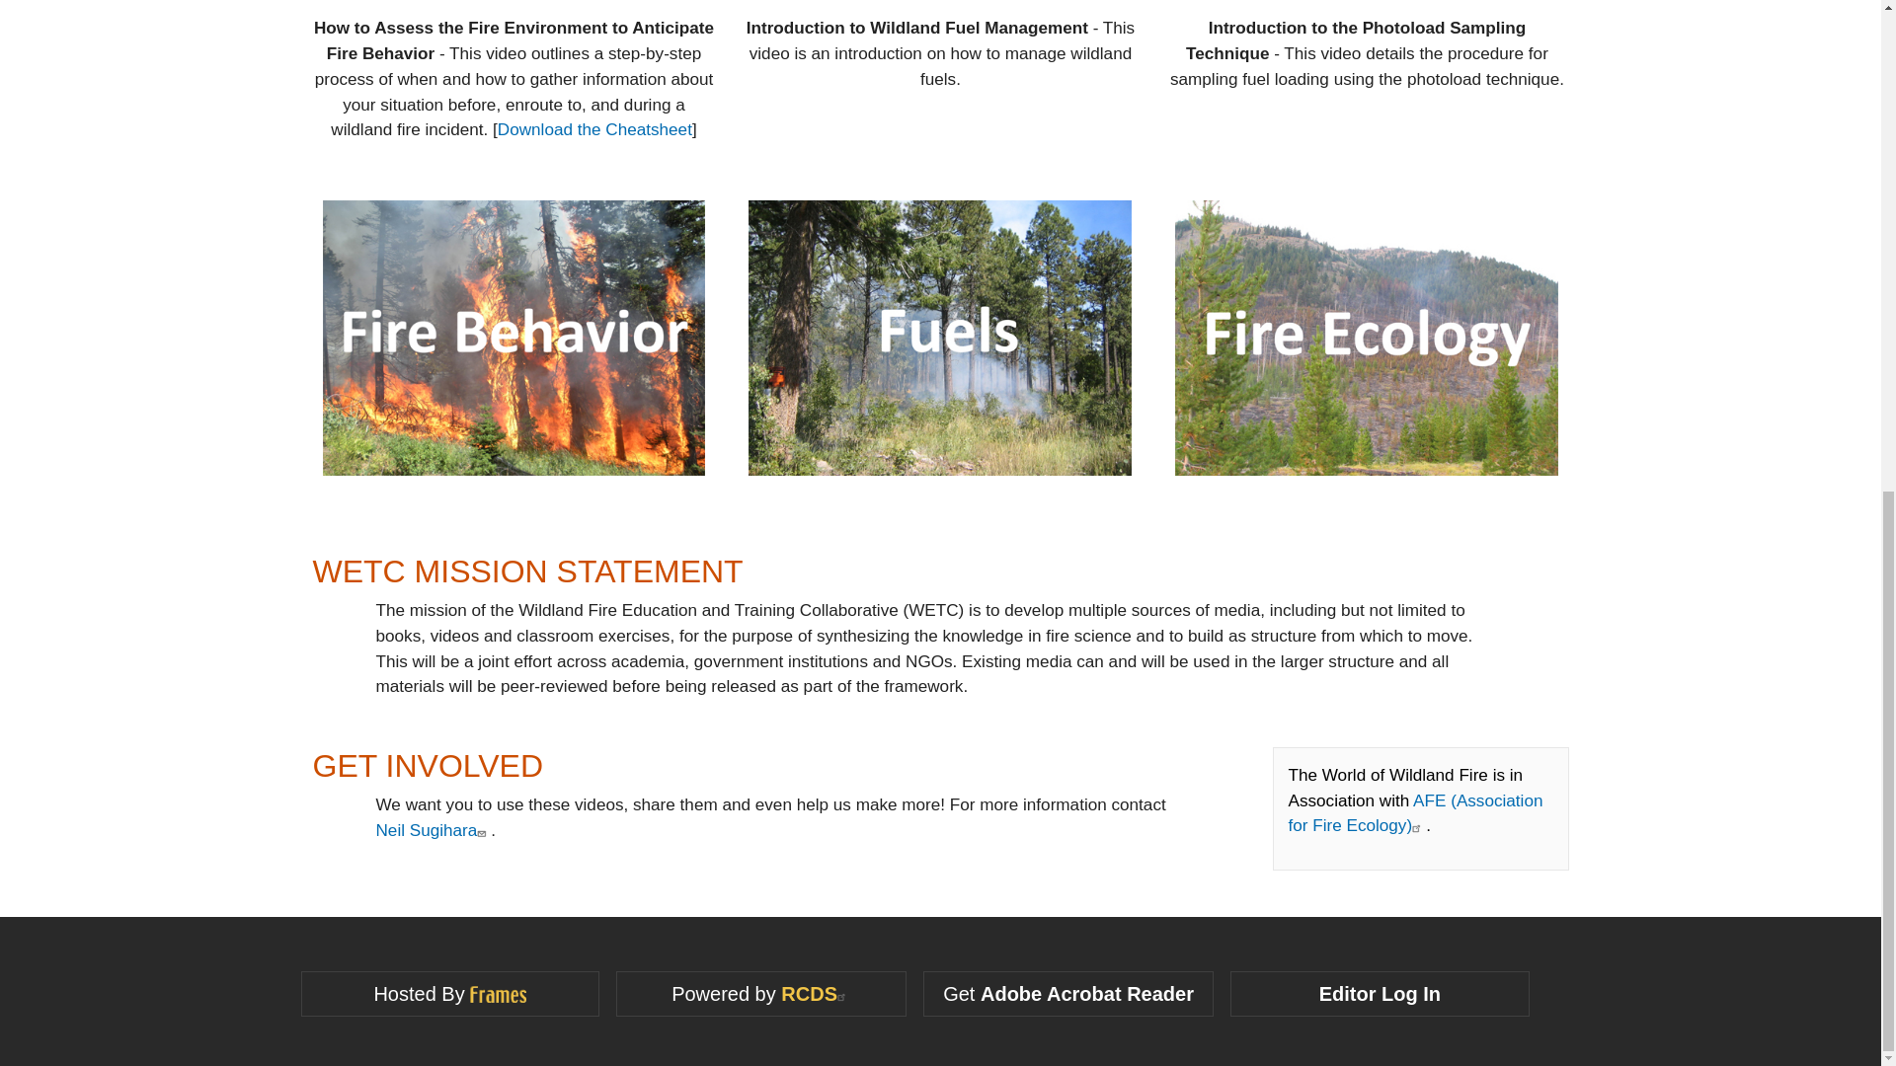 Image resolution: width=1896 pixels, height=1066 pixels. What do you see at coordinates (1086, 993) in the screenshot?
I see `Adobe Acrobat Reader` at bounding box center [1086, 993].